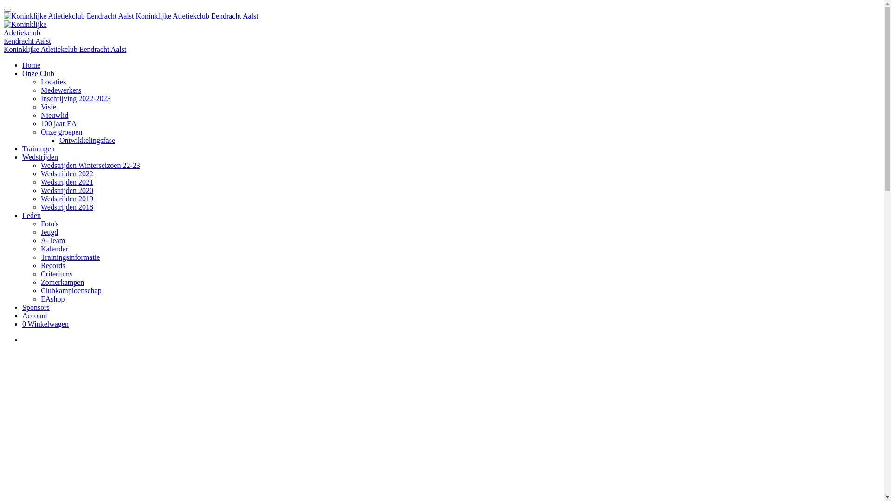 This screenshot has height=501, width=891. Describe the element at coordinates (35, 315) in the screenshot. I see `Account` at that location.